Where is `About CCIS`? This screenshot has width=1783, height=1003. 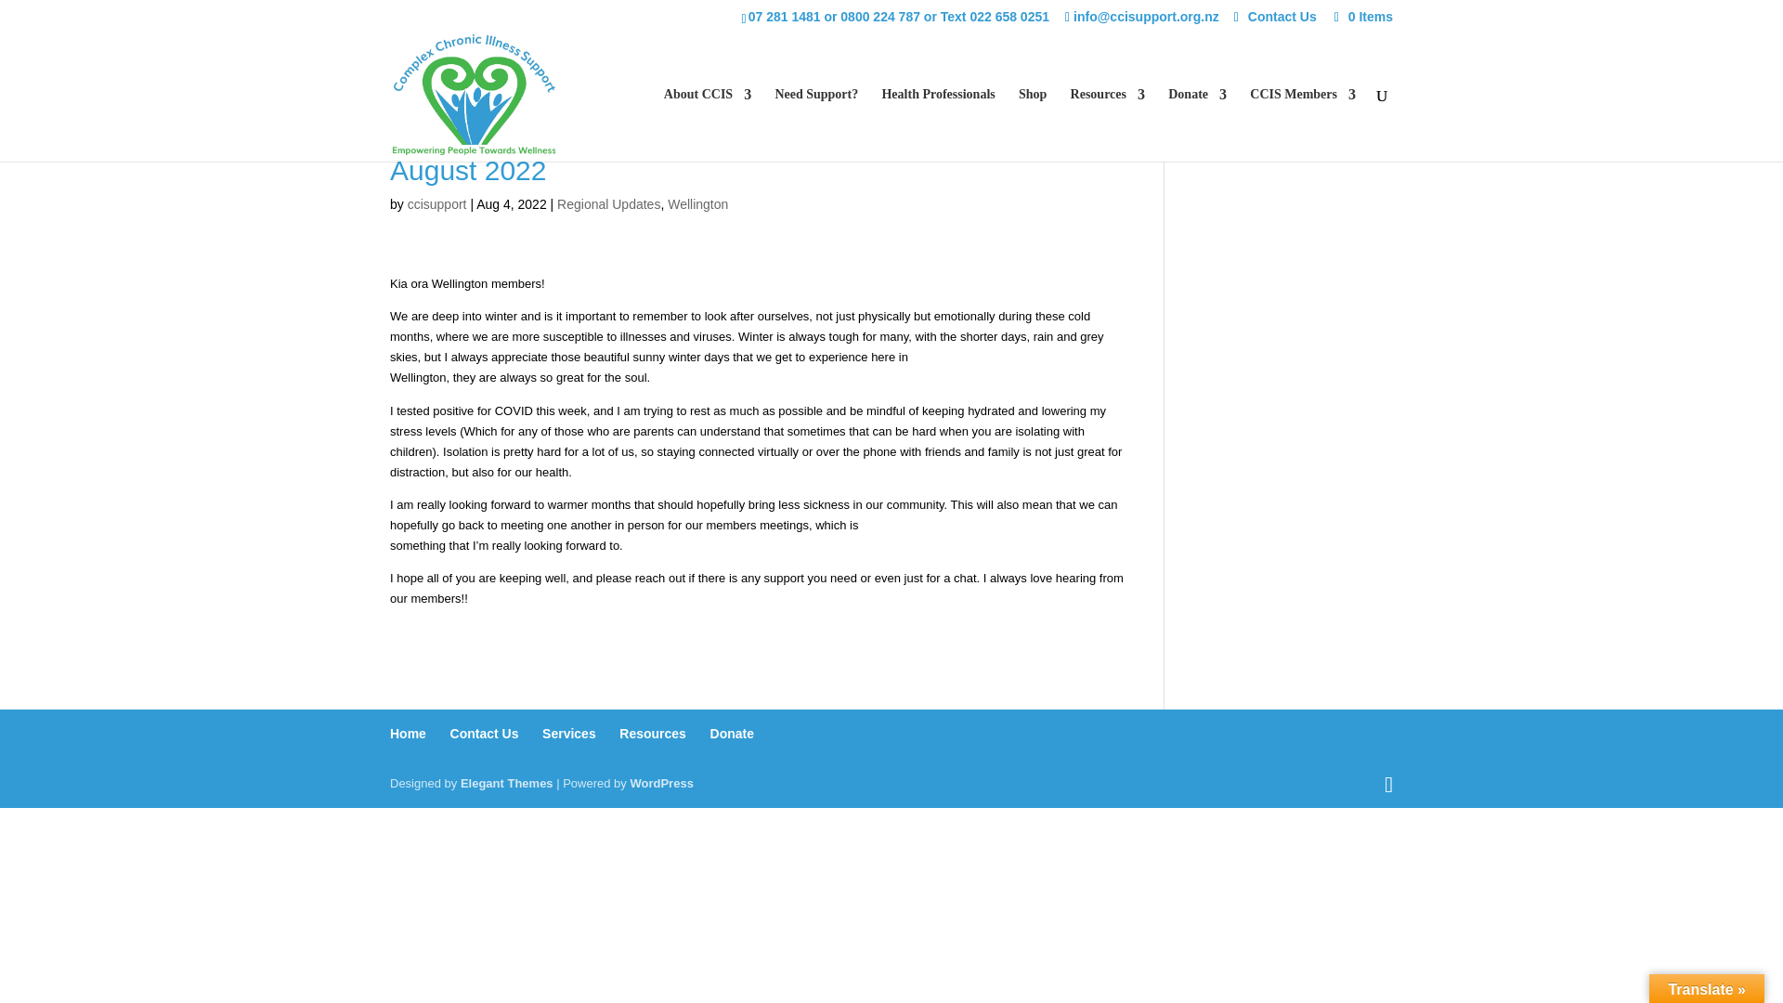
About CCIS is located at coordinates (707, 124).